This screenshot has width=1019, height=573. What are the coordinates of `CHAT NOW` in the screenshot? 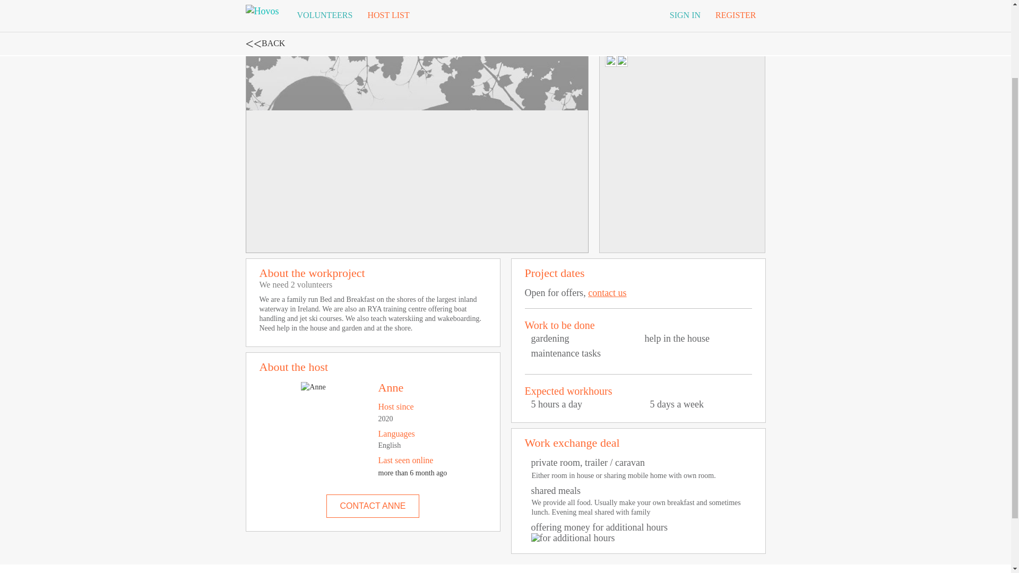 It's located at (683, 4).